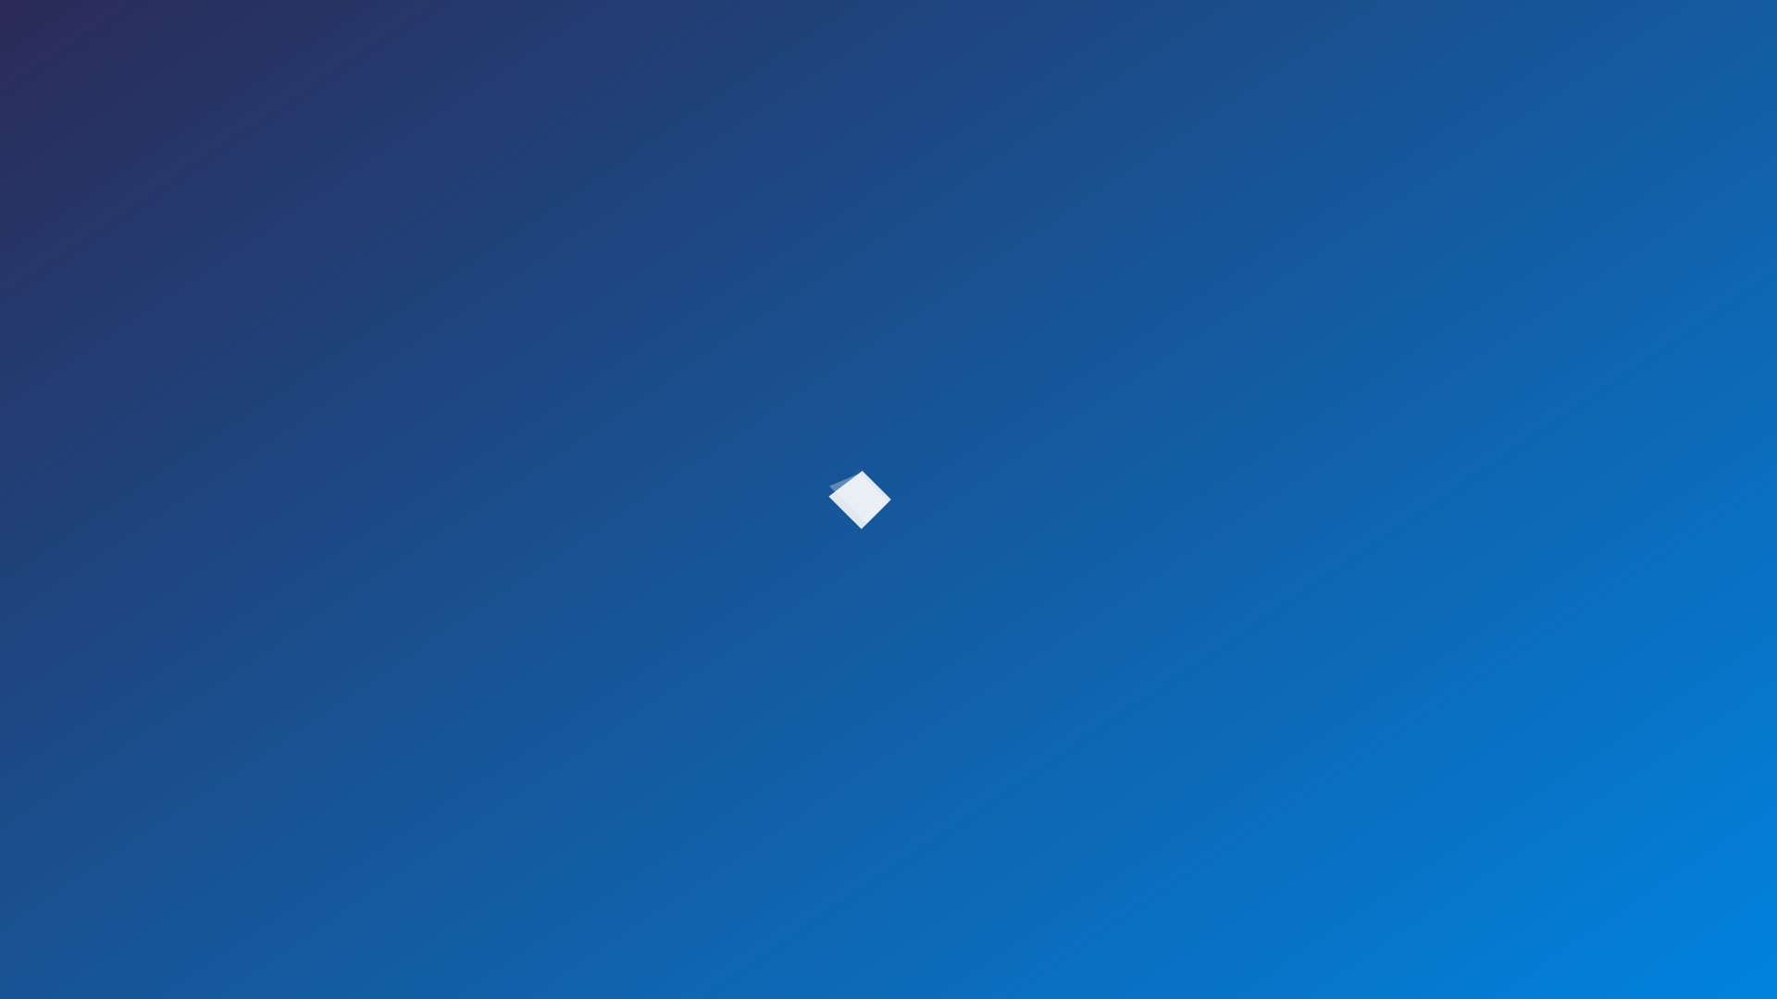 Image resolution: width=1777 pixels, height=999 pixels. Describe the element at coordinates (196, 533) in the screenshot. I see `Adress by the Vice-Chair RU` at that location.